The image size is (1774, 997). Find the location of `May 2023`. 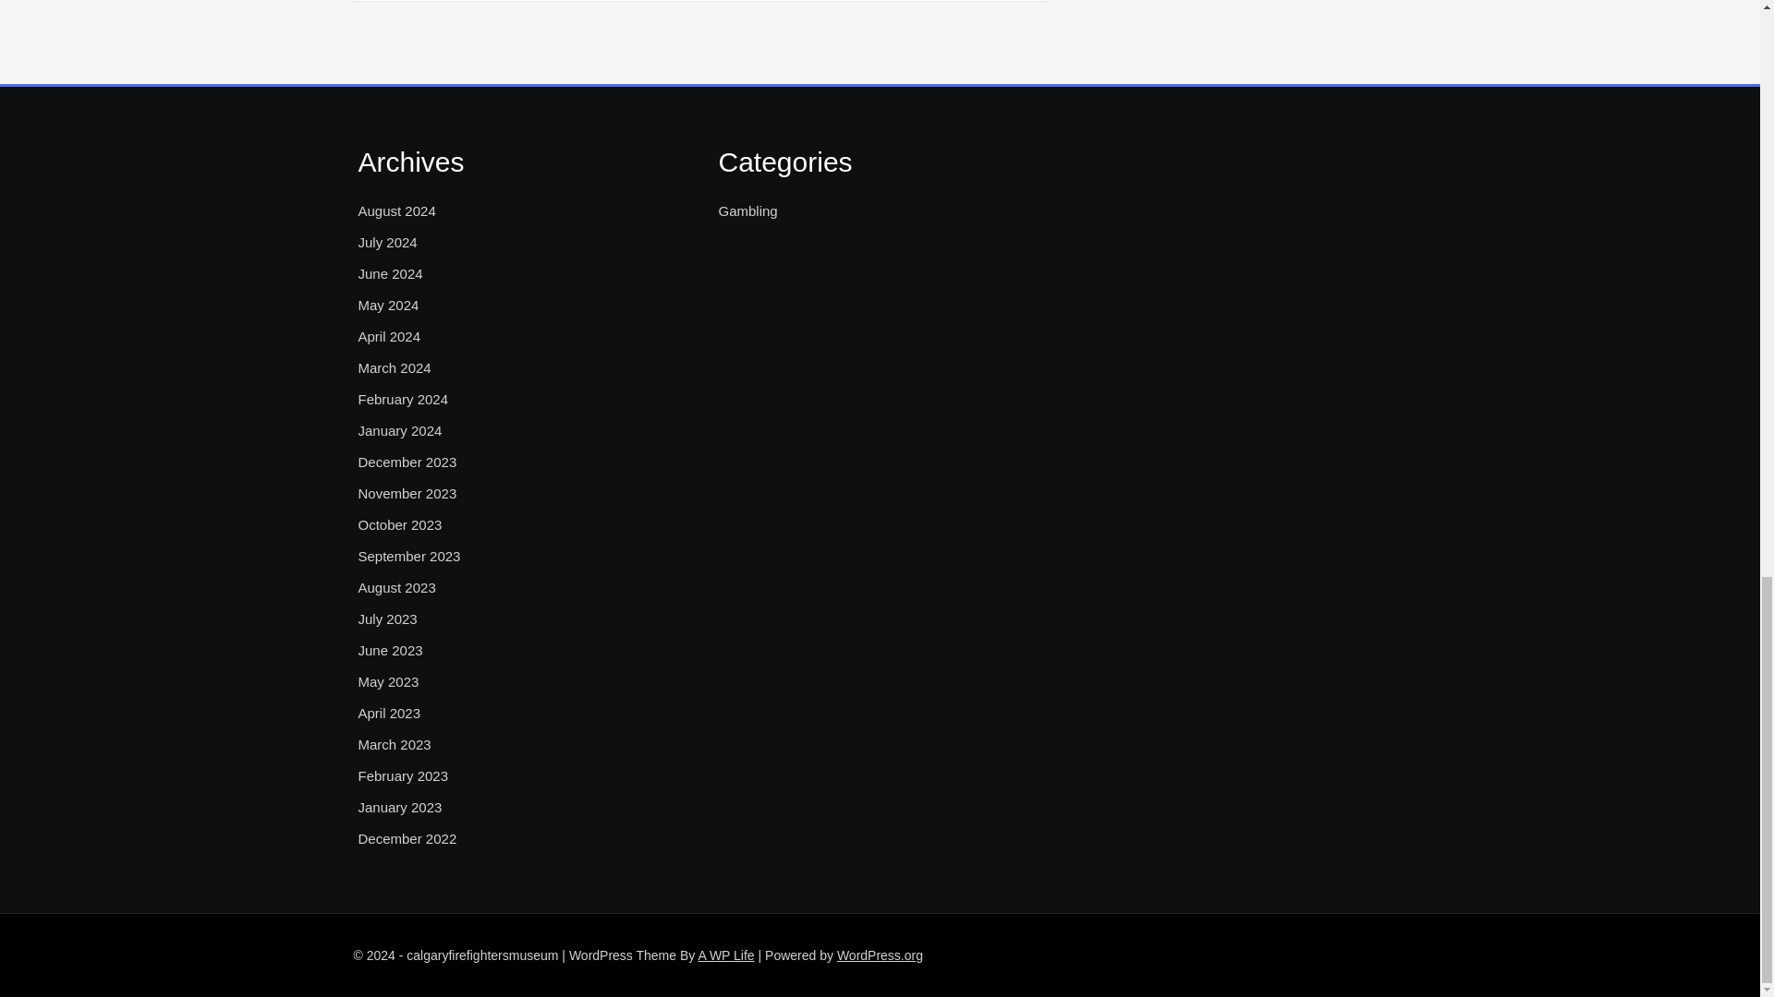

May 2023 is located at coordinates (388, 681).